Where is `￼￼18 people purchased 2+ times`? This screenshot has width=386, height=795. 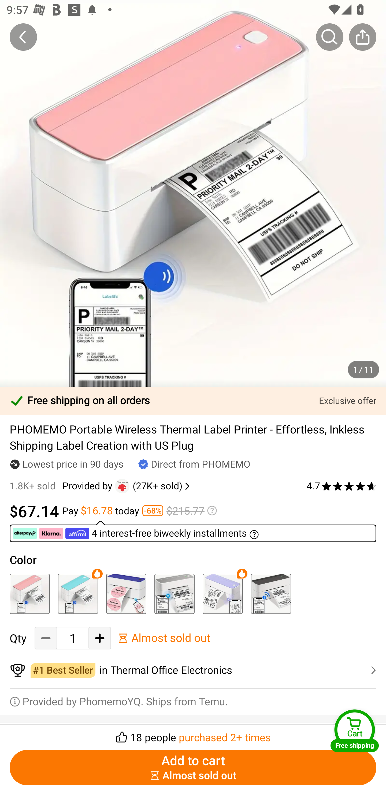 ￼￼18 people purchased 2+ times is located at coordinates (193, 734).